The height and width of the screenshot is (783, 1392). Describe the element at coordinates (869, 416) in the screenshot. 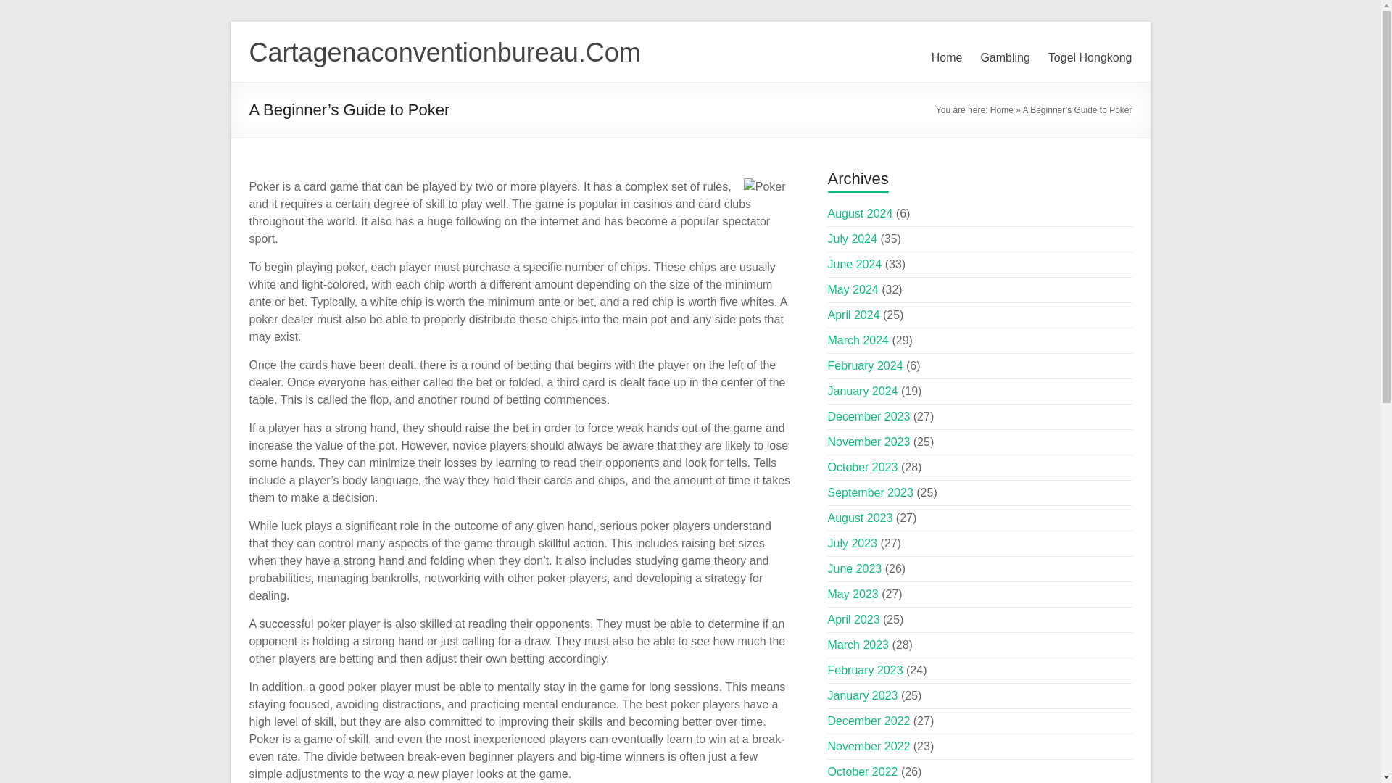

I see `December 2023` at that location.